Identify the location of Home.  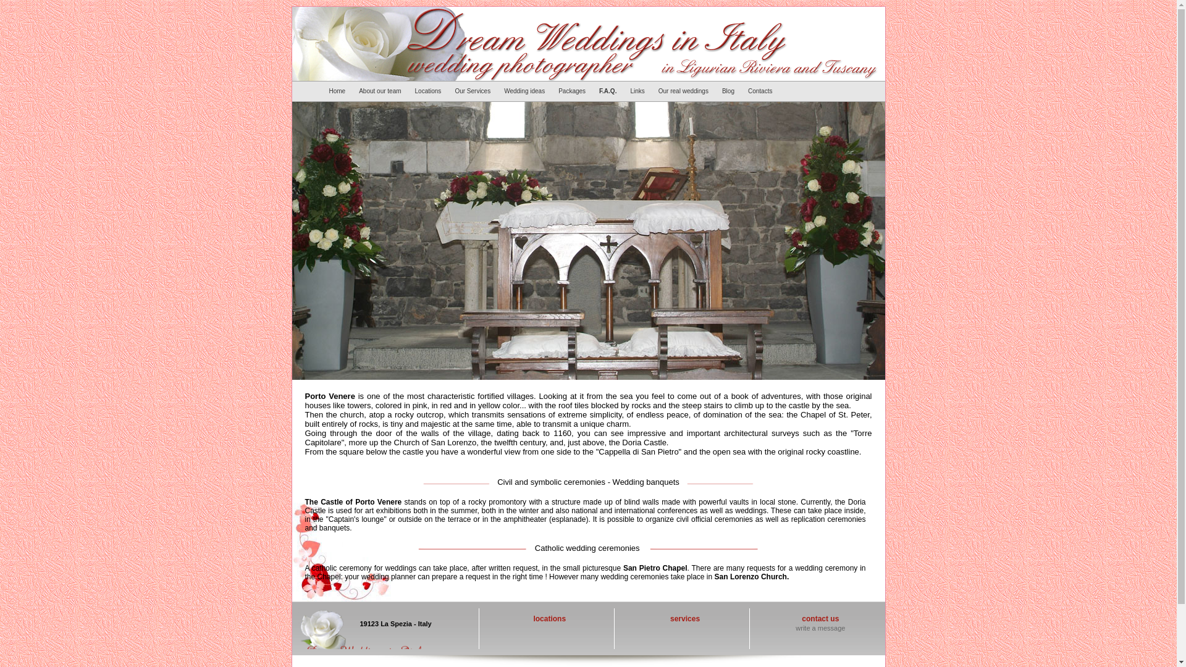
(339, 91).